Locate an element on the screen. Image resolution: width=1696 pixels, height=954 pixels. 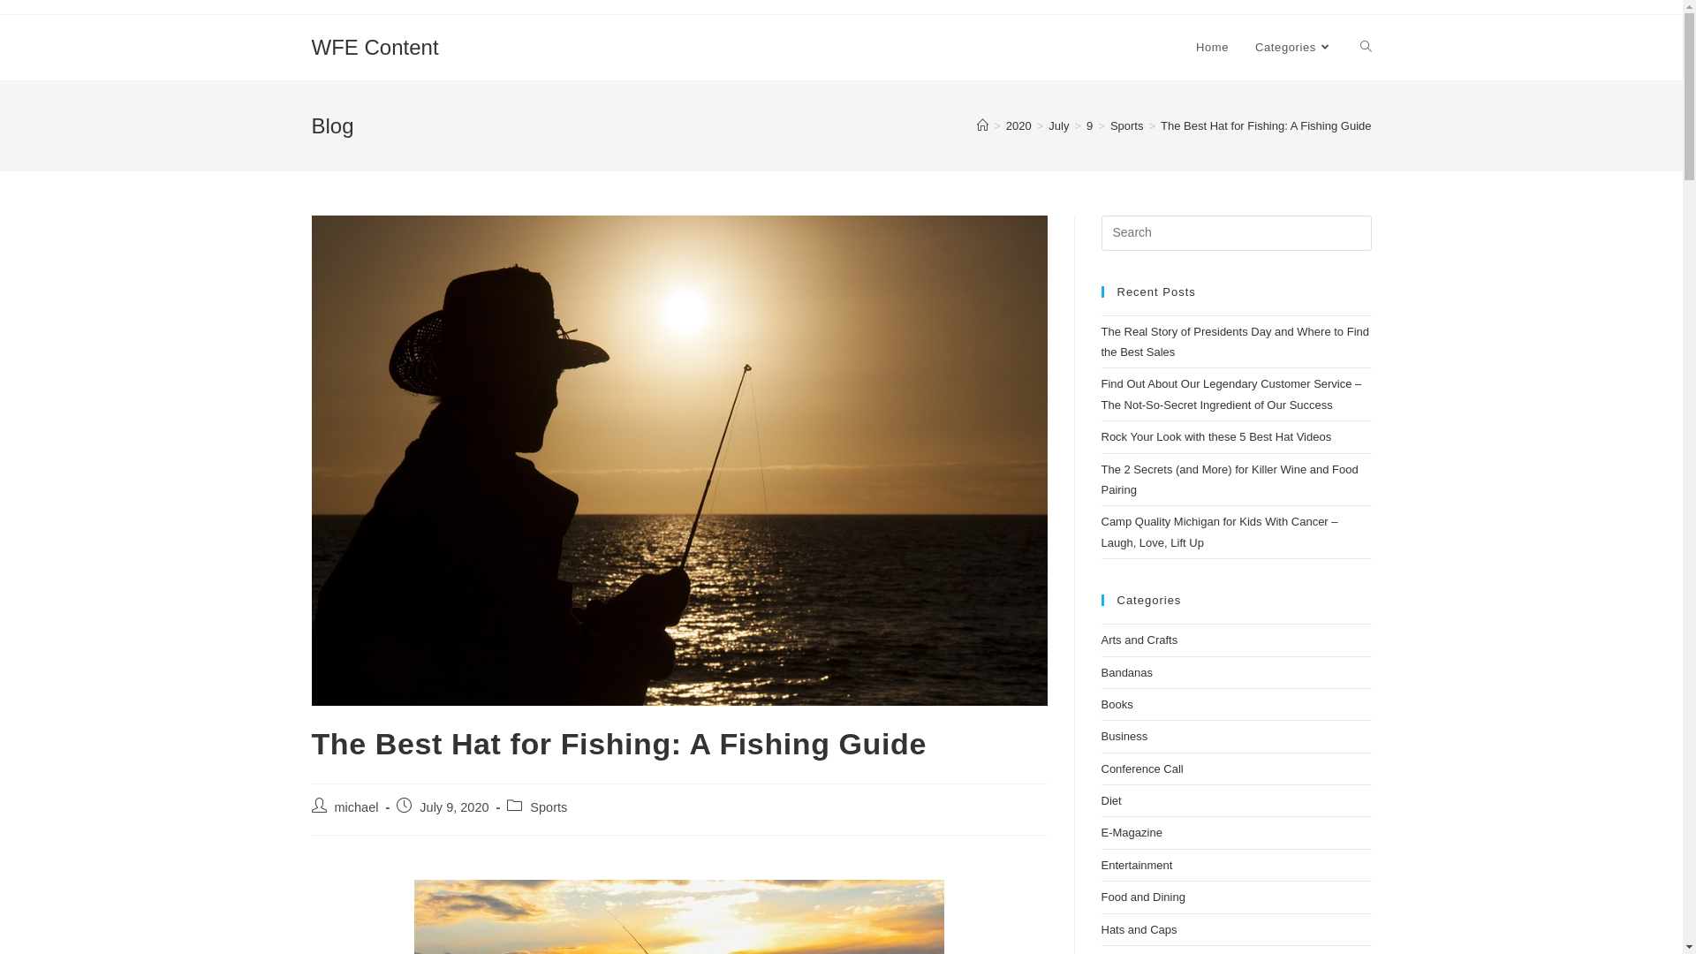
Arts and Crafts is located at coordinates (1139, 640).